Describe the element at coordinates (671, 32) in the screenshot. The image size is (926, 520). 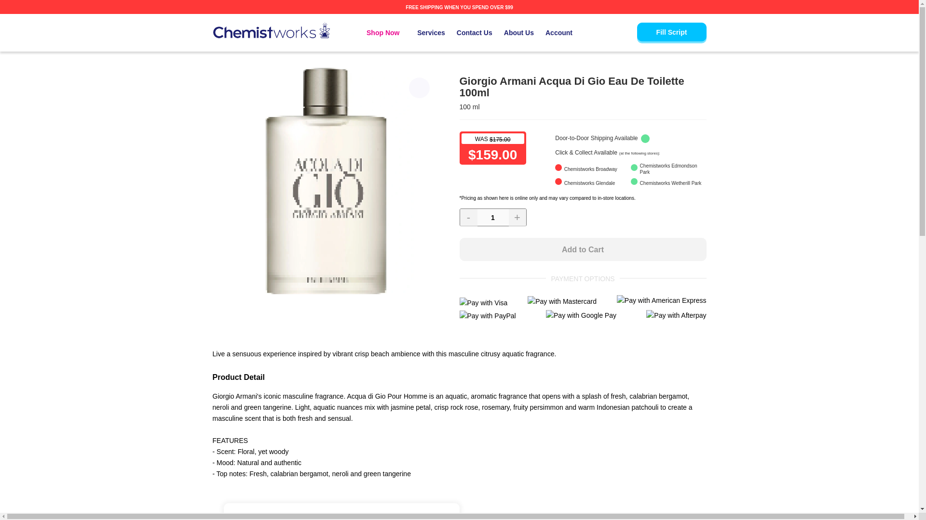
I see `Fill Script` at that location.